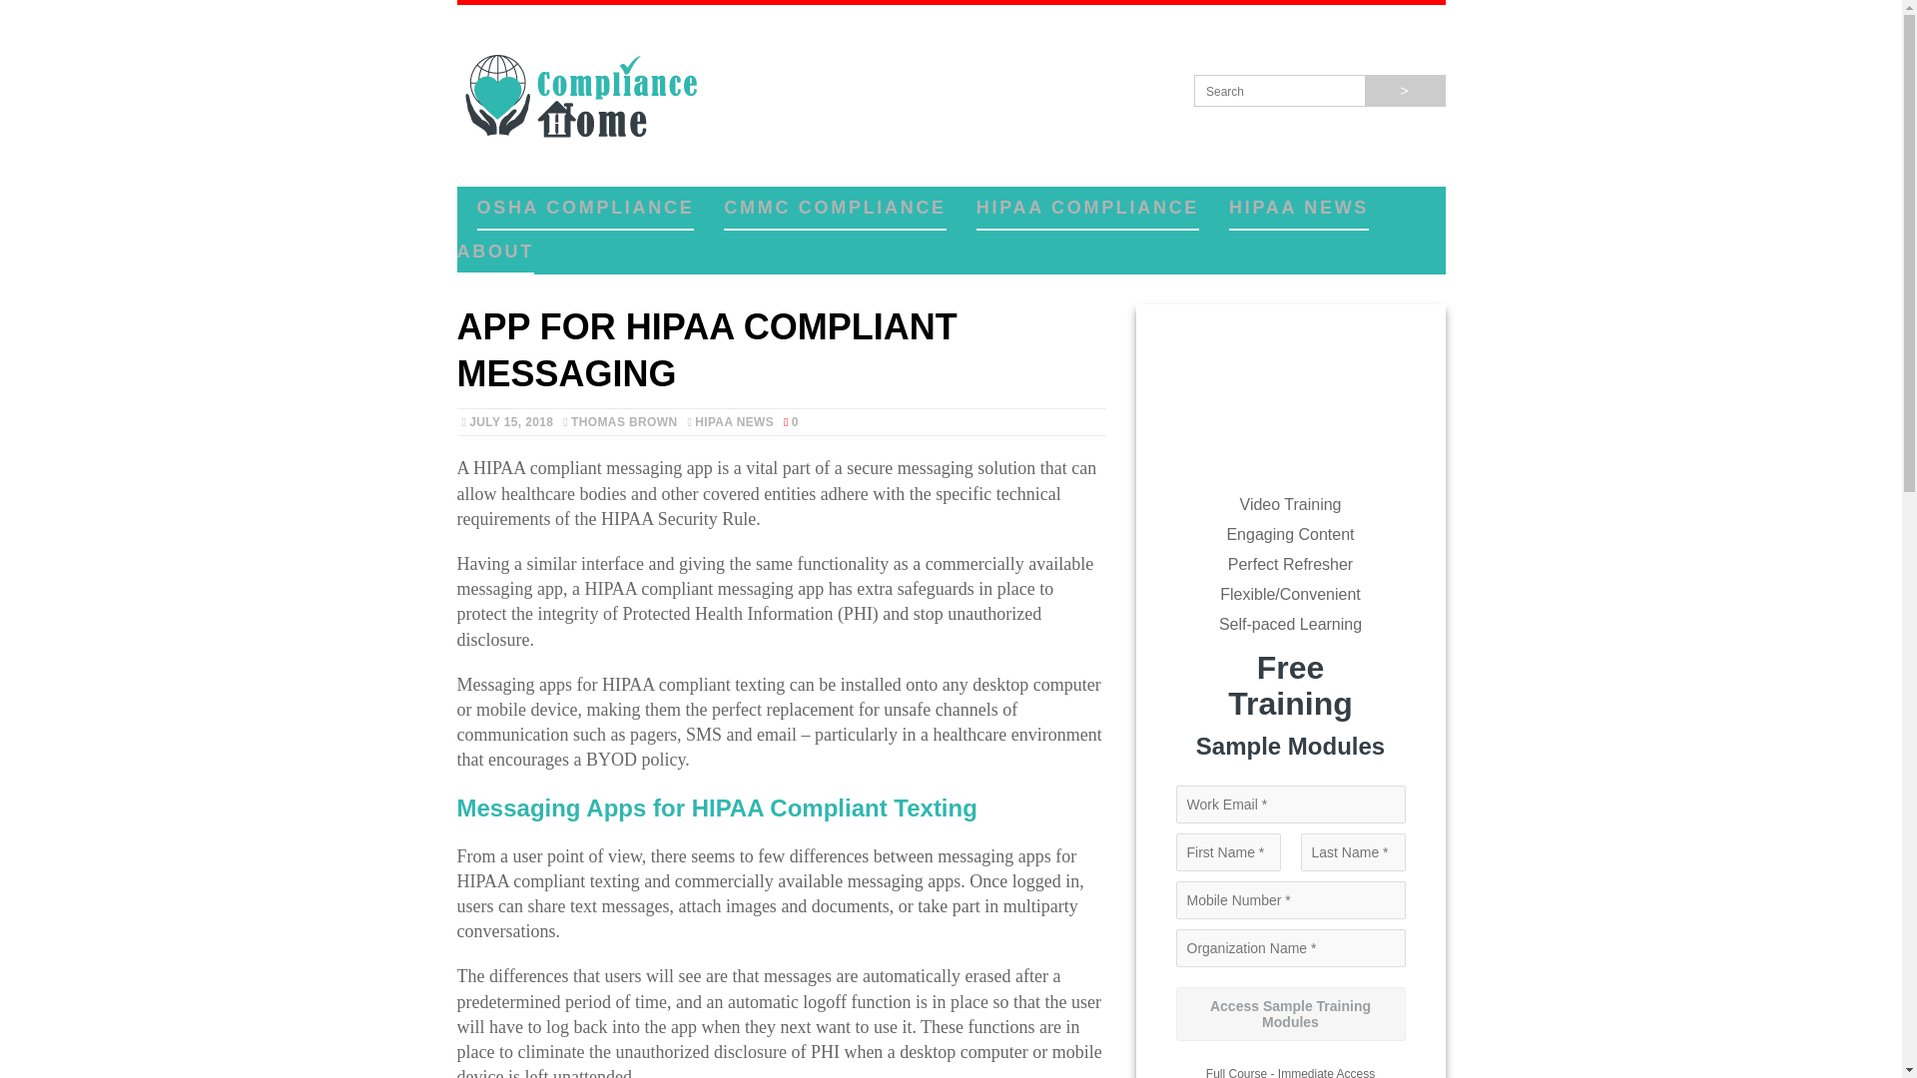 Image resolution: width=1917 pixels, height=1078 pixels. Describe the element at coordinates (1290, 1014) in the screenshot. I see `Access Sample Training Modules` at that location.